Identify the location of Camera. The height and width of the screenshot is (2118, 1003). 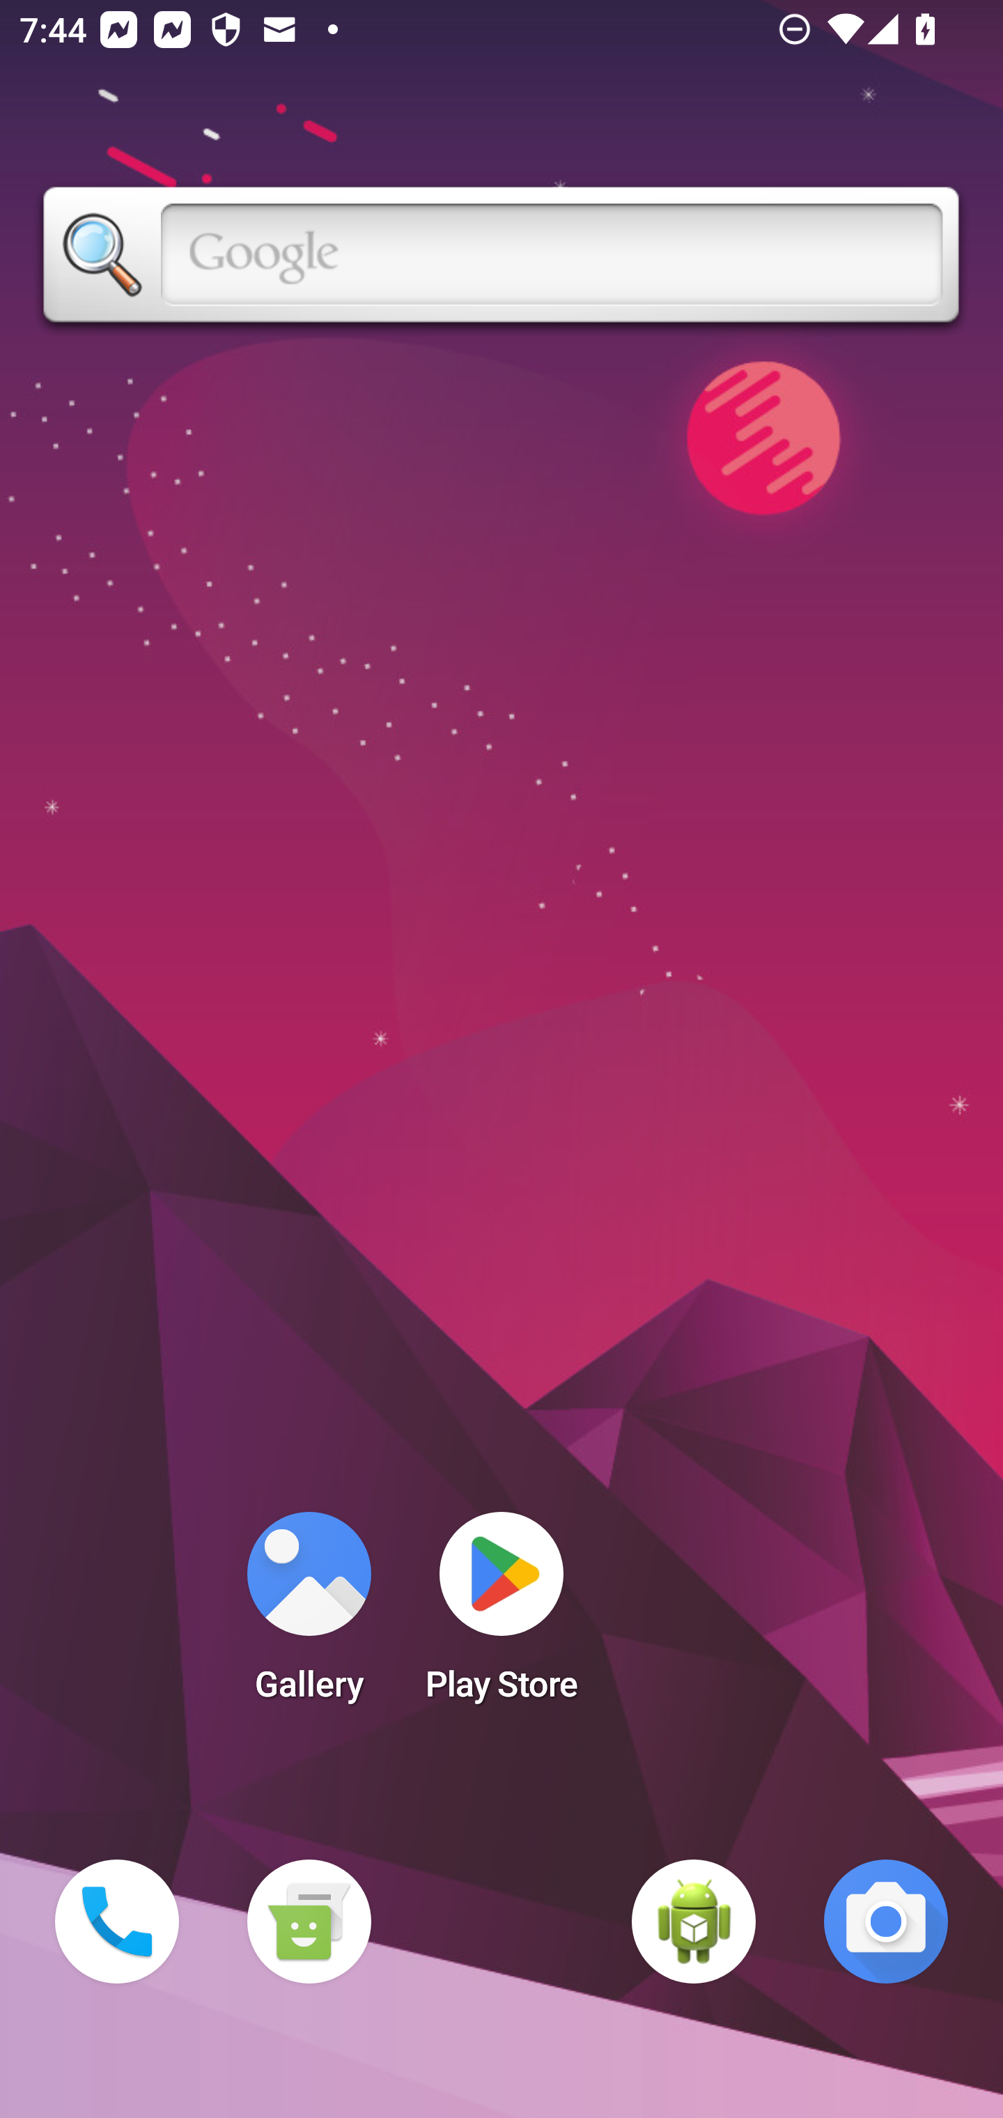
(886, 1922).